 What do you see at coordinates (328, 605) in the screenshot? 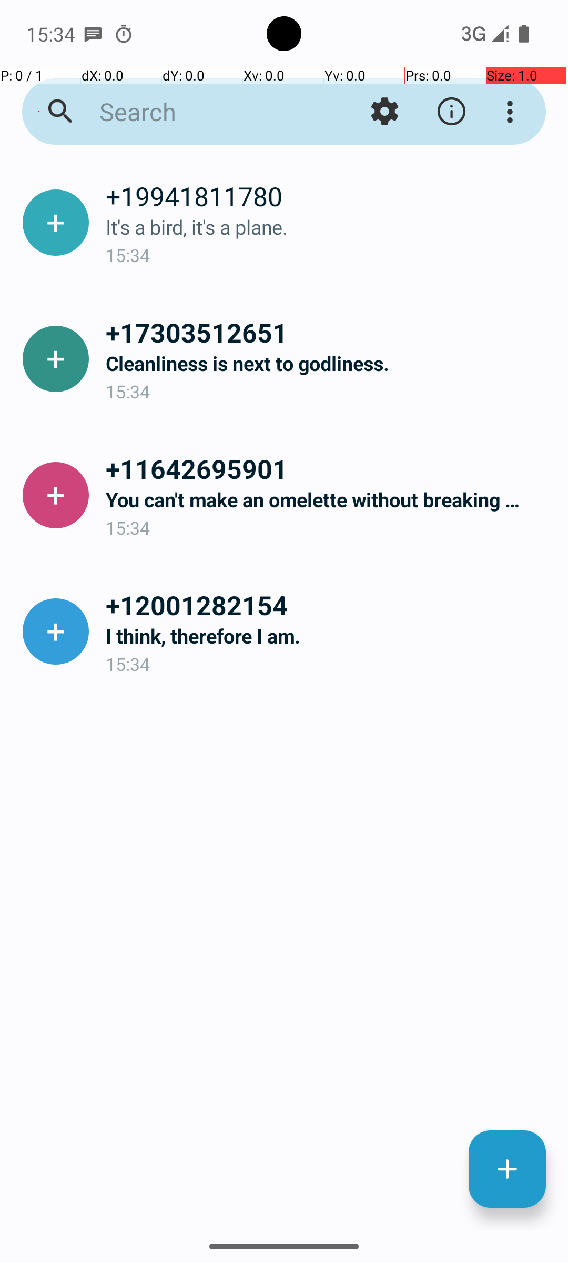
I see `+12001282154` at bounding box center [328, 605].